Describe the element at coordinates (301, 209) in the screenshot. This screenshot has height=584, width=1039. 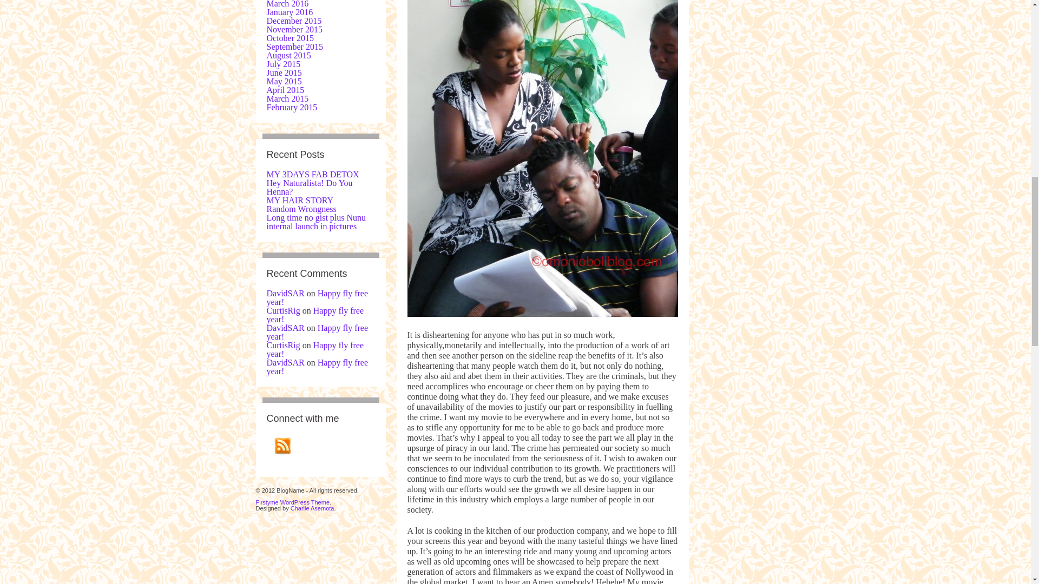
I see `Random Wrongness` at that location.